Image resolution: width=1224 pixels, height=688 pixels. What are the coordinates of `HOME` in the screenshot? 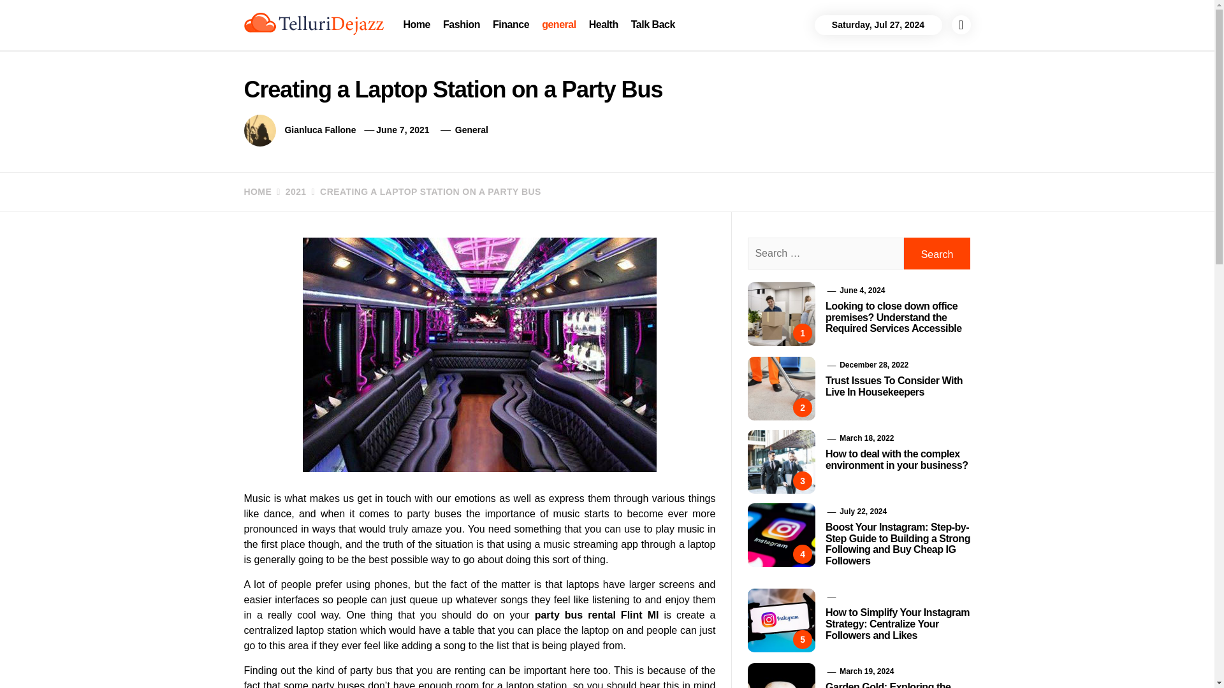 It's located at (258, 191).